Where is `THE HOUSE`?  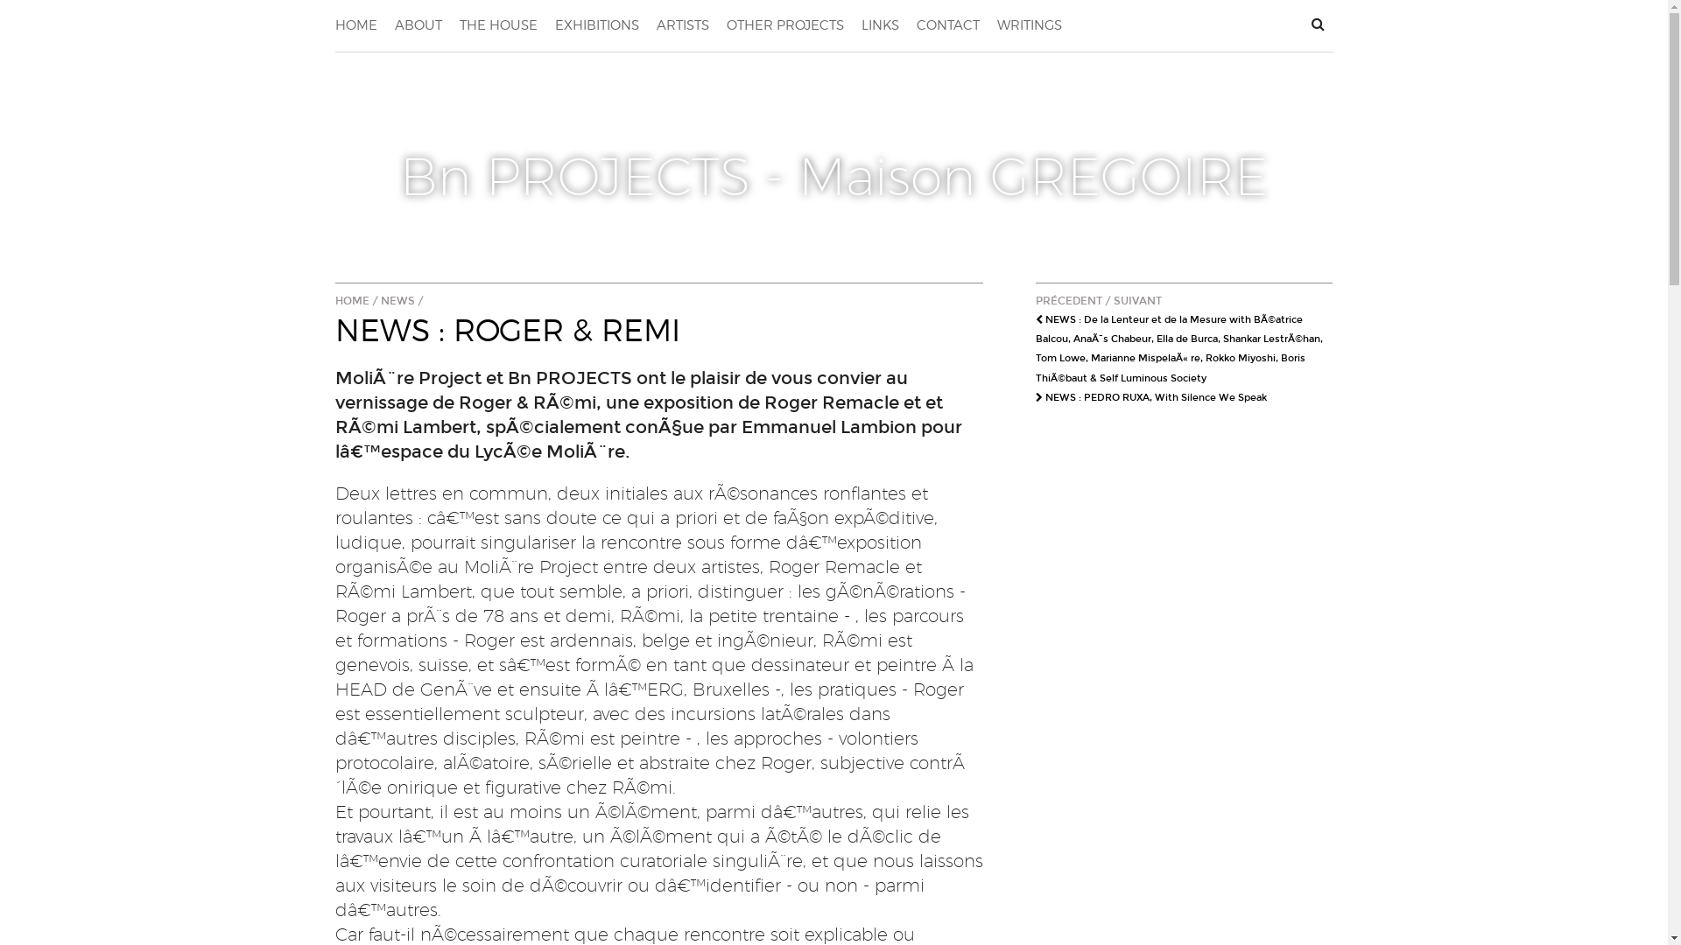 THE HOUSE is located at coordinates (497, 26).